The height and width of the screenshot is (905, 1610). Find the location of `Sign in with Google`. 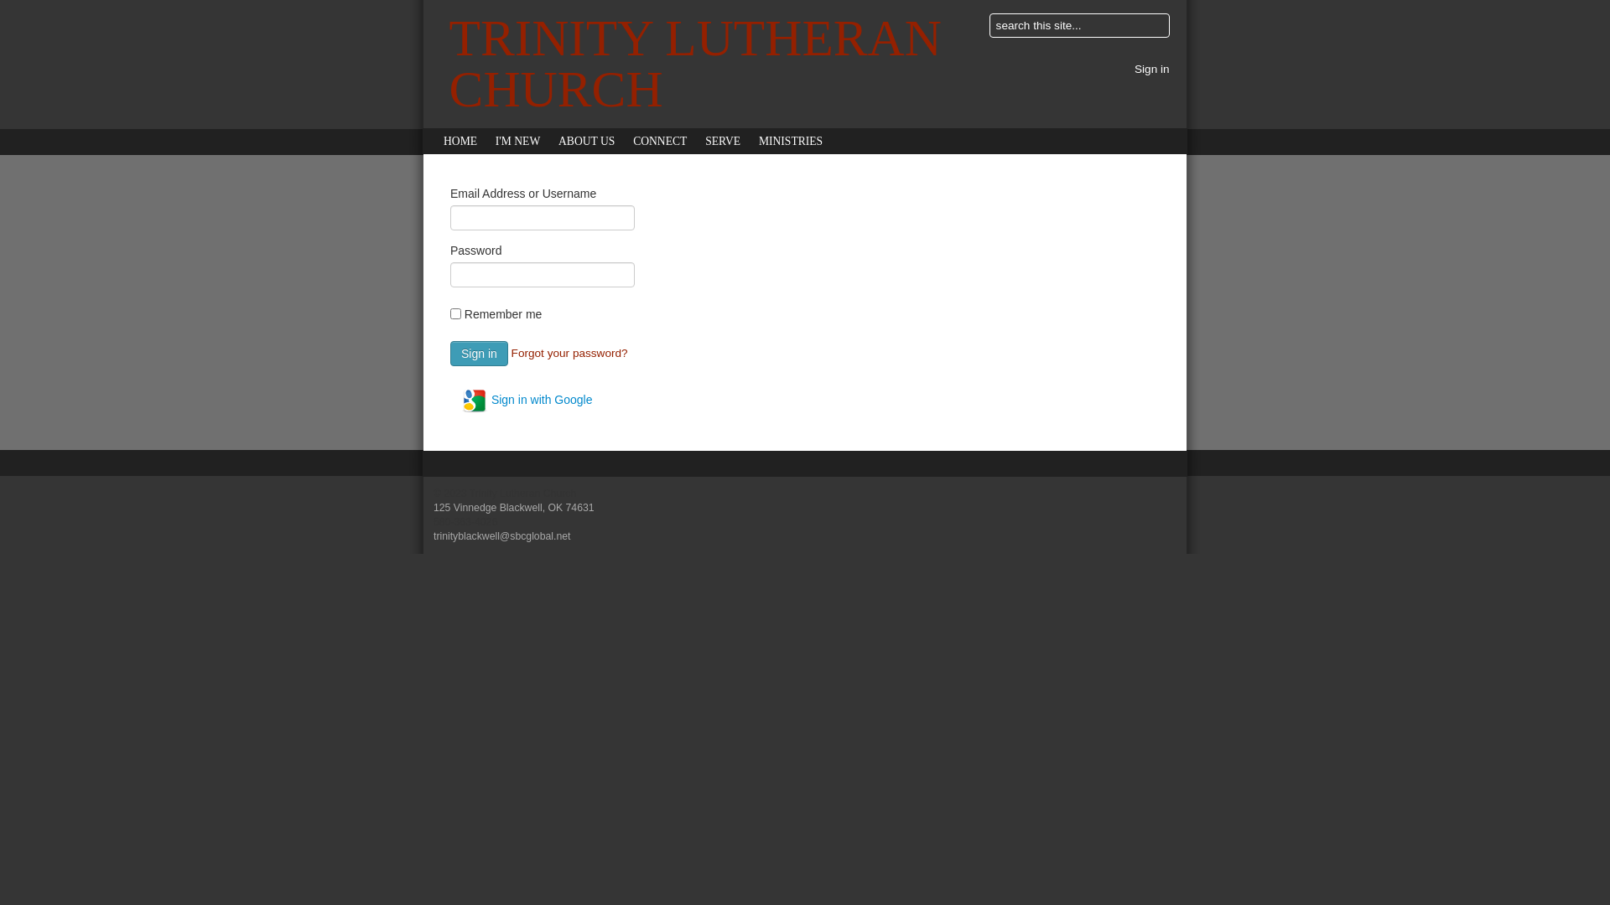

Sign in with Google is located at coordinates (527, 401).